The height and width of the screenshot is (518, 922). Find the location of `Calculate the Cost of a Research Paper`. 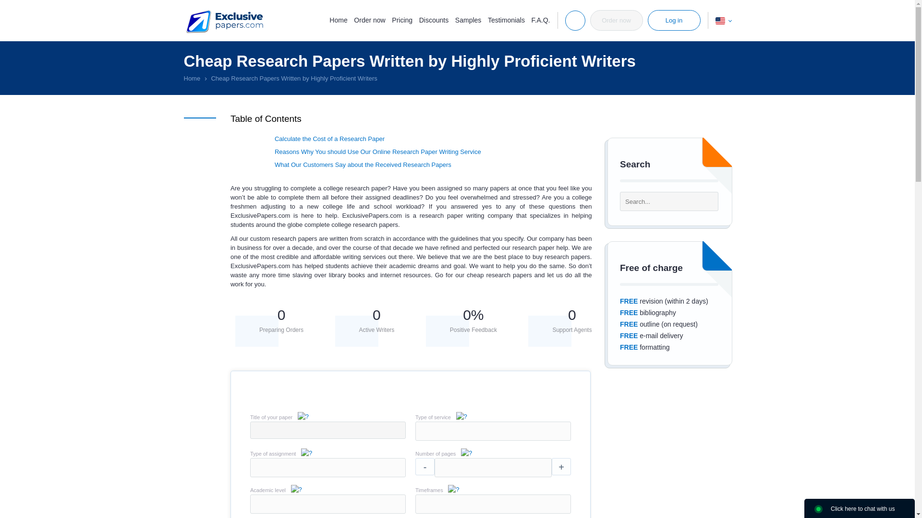

Calculate the Cost of a Research Paper is located at coordinates (329, 139).